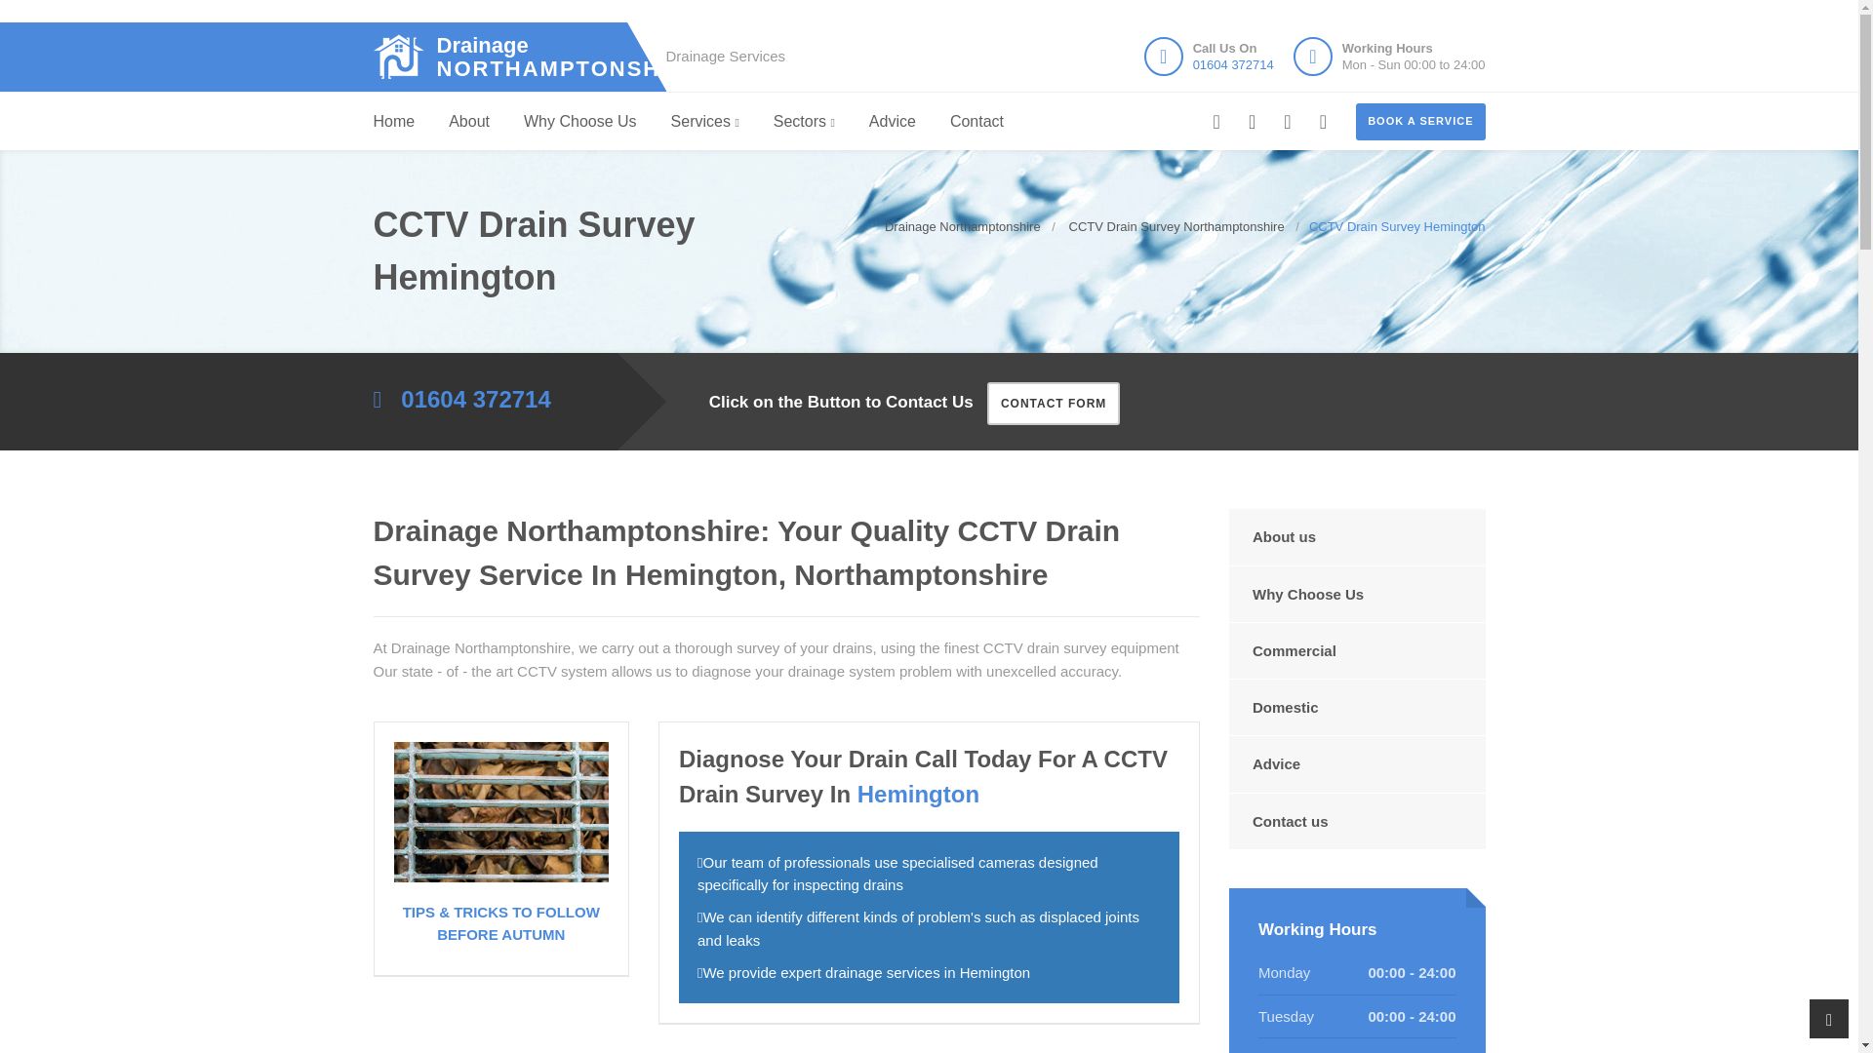 The height and width of the screenshot is (1053, 1873). What do you see at coordinates (509, 57) in the screenshot?
I see `Drainage Northamptonshire` at bounding box center [509, 57].